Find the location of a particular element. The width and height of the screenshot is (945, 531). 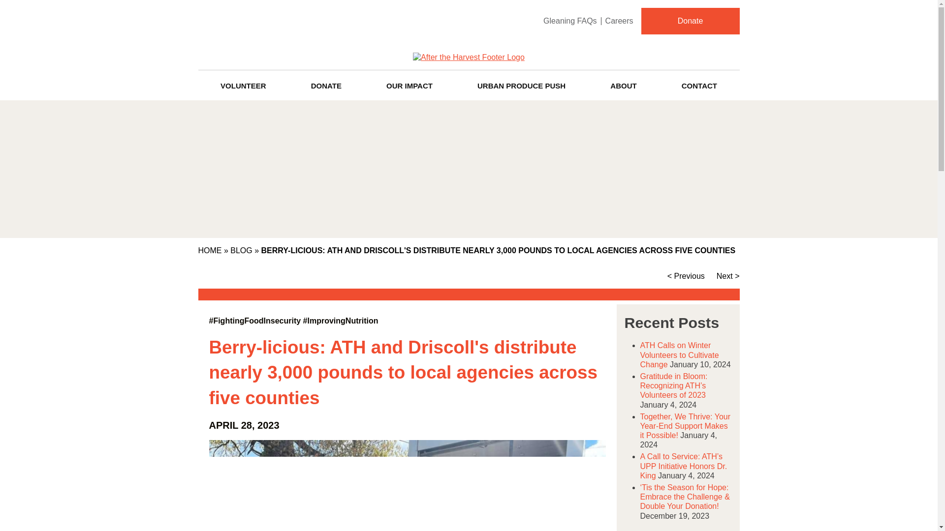

VOLUNTEER is located at coordinates (243, 84).